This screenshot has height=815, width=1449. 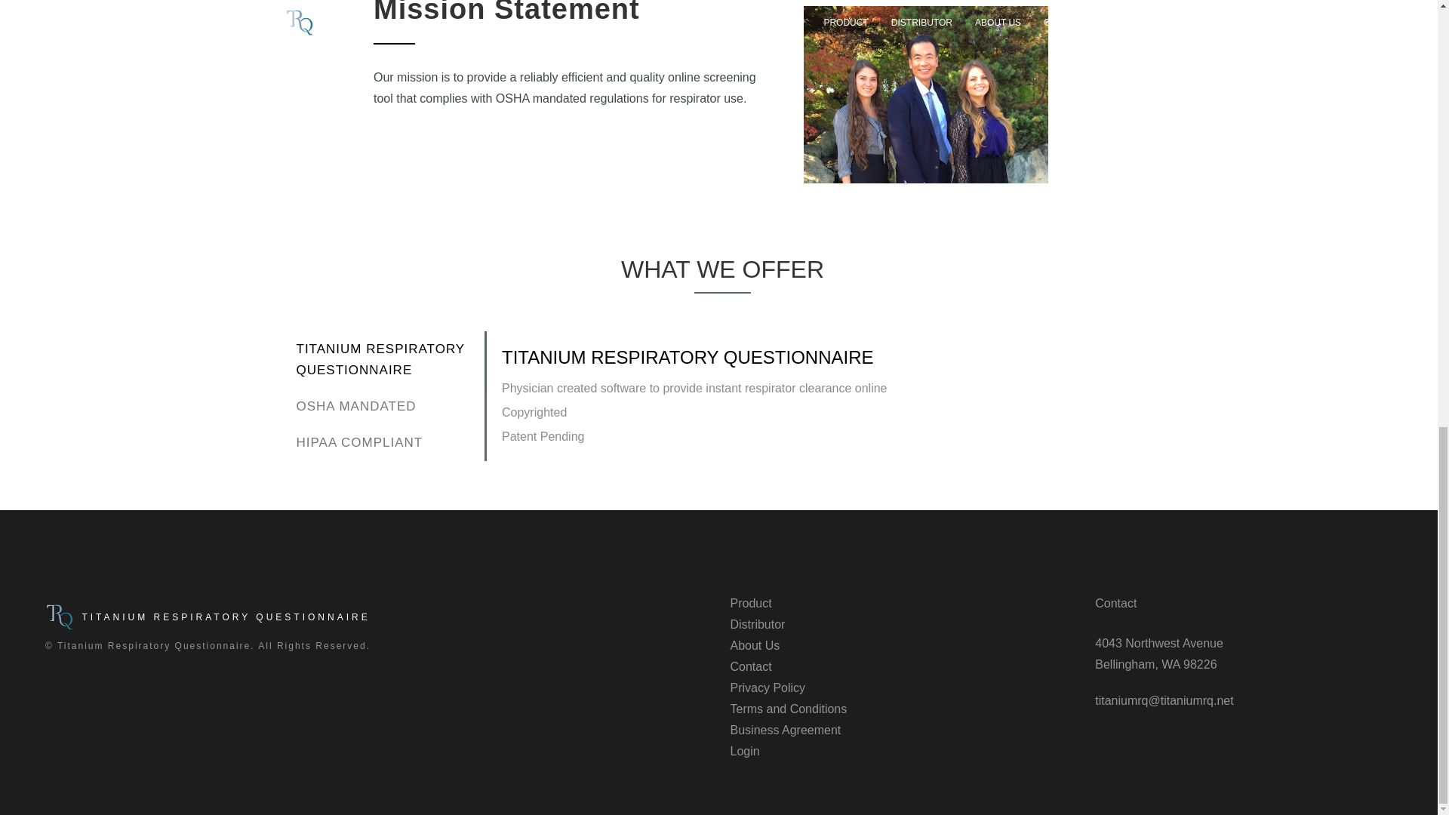 What do you see at coordinates (744, 752) in the screenshot?
I see `Login` at bounding box center [744, 752].